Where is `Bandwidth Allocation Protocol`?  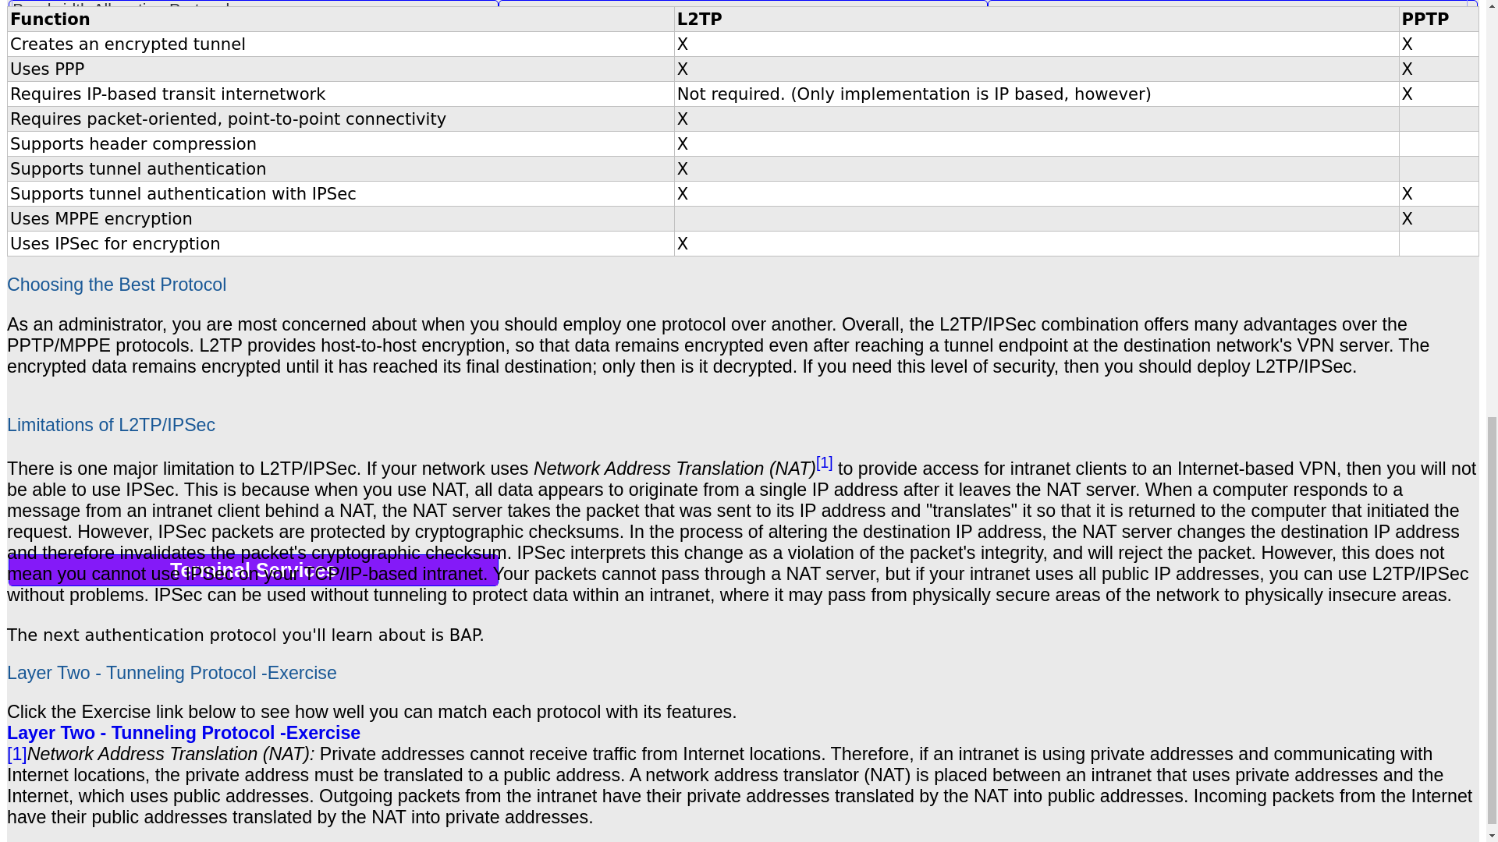 Bandwidth Allocation Protocol is located at coordinates (739, 9).